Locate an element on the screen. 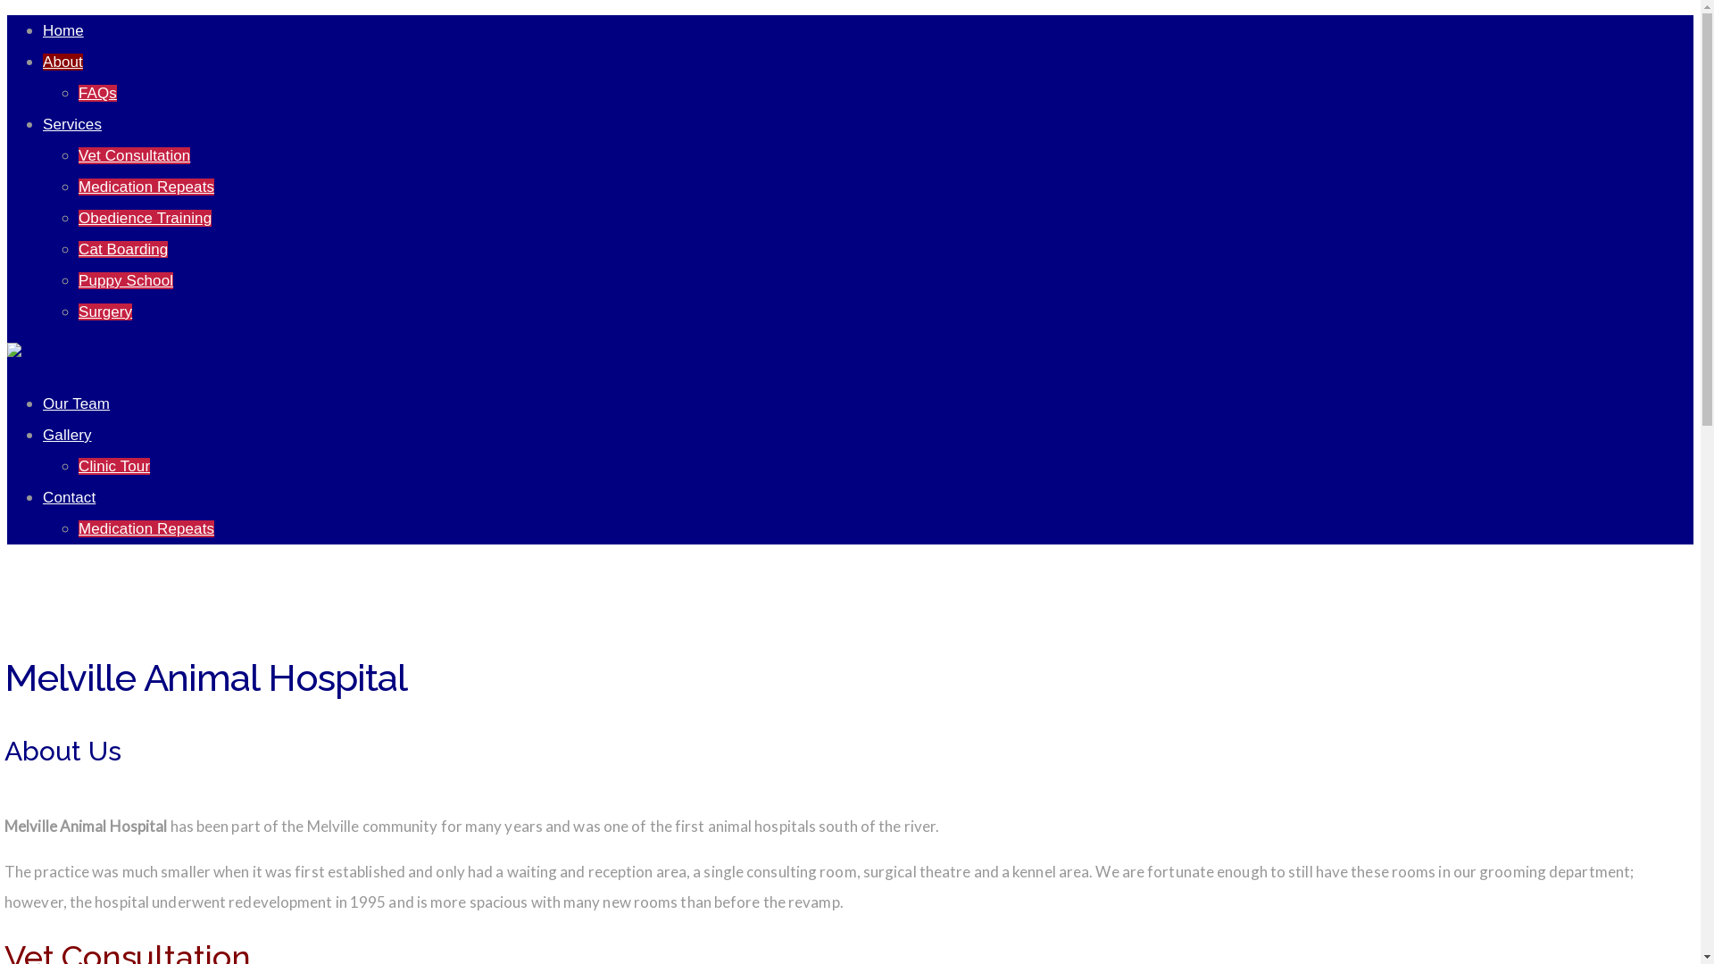  Vet Consultation is located at coordinates (134, 155).